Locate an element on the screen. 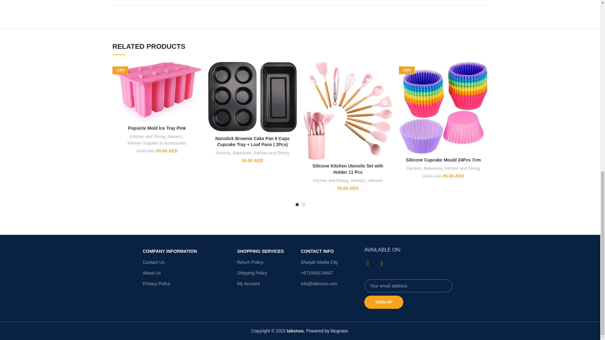 The height and width of the screenshot is (340, 605). Sign up is located at coordinates (383, 302).